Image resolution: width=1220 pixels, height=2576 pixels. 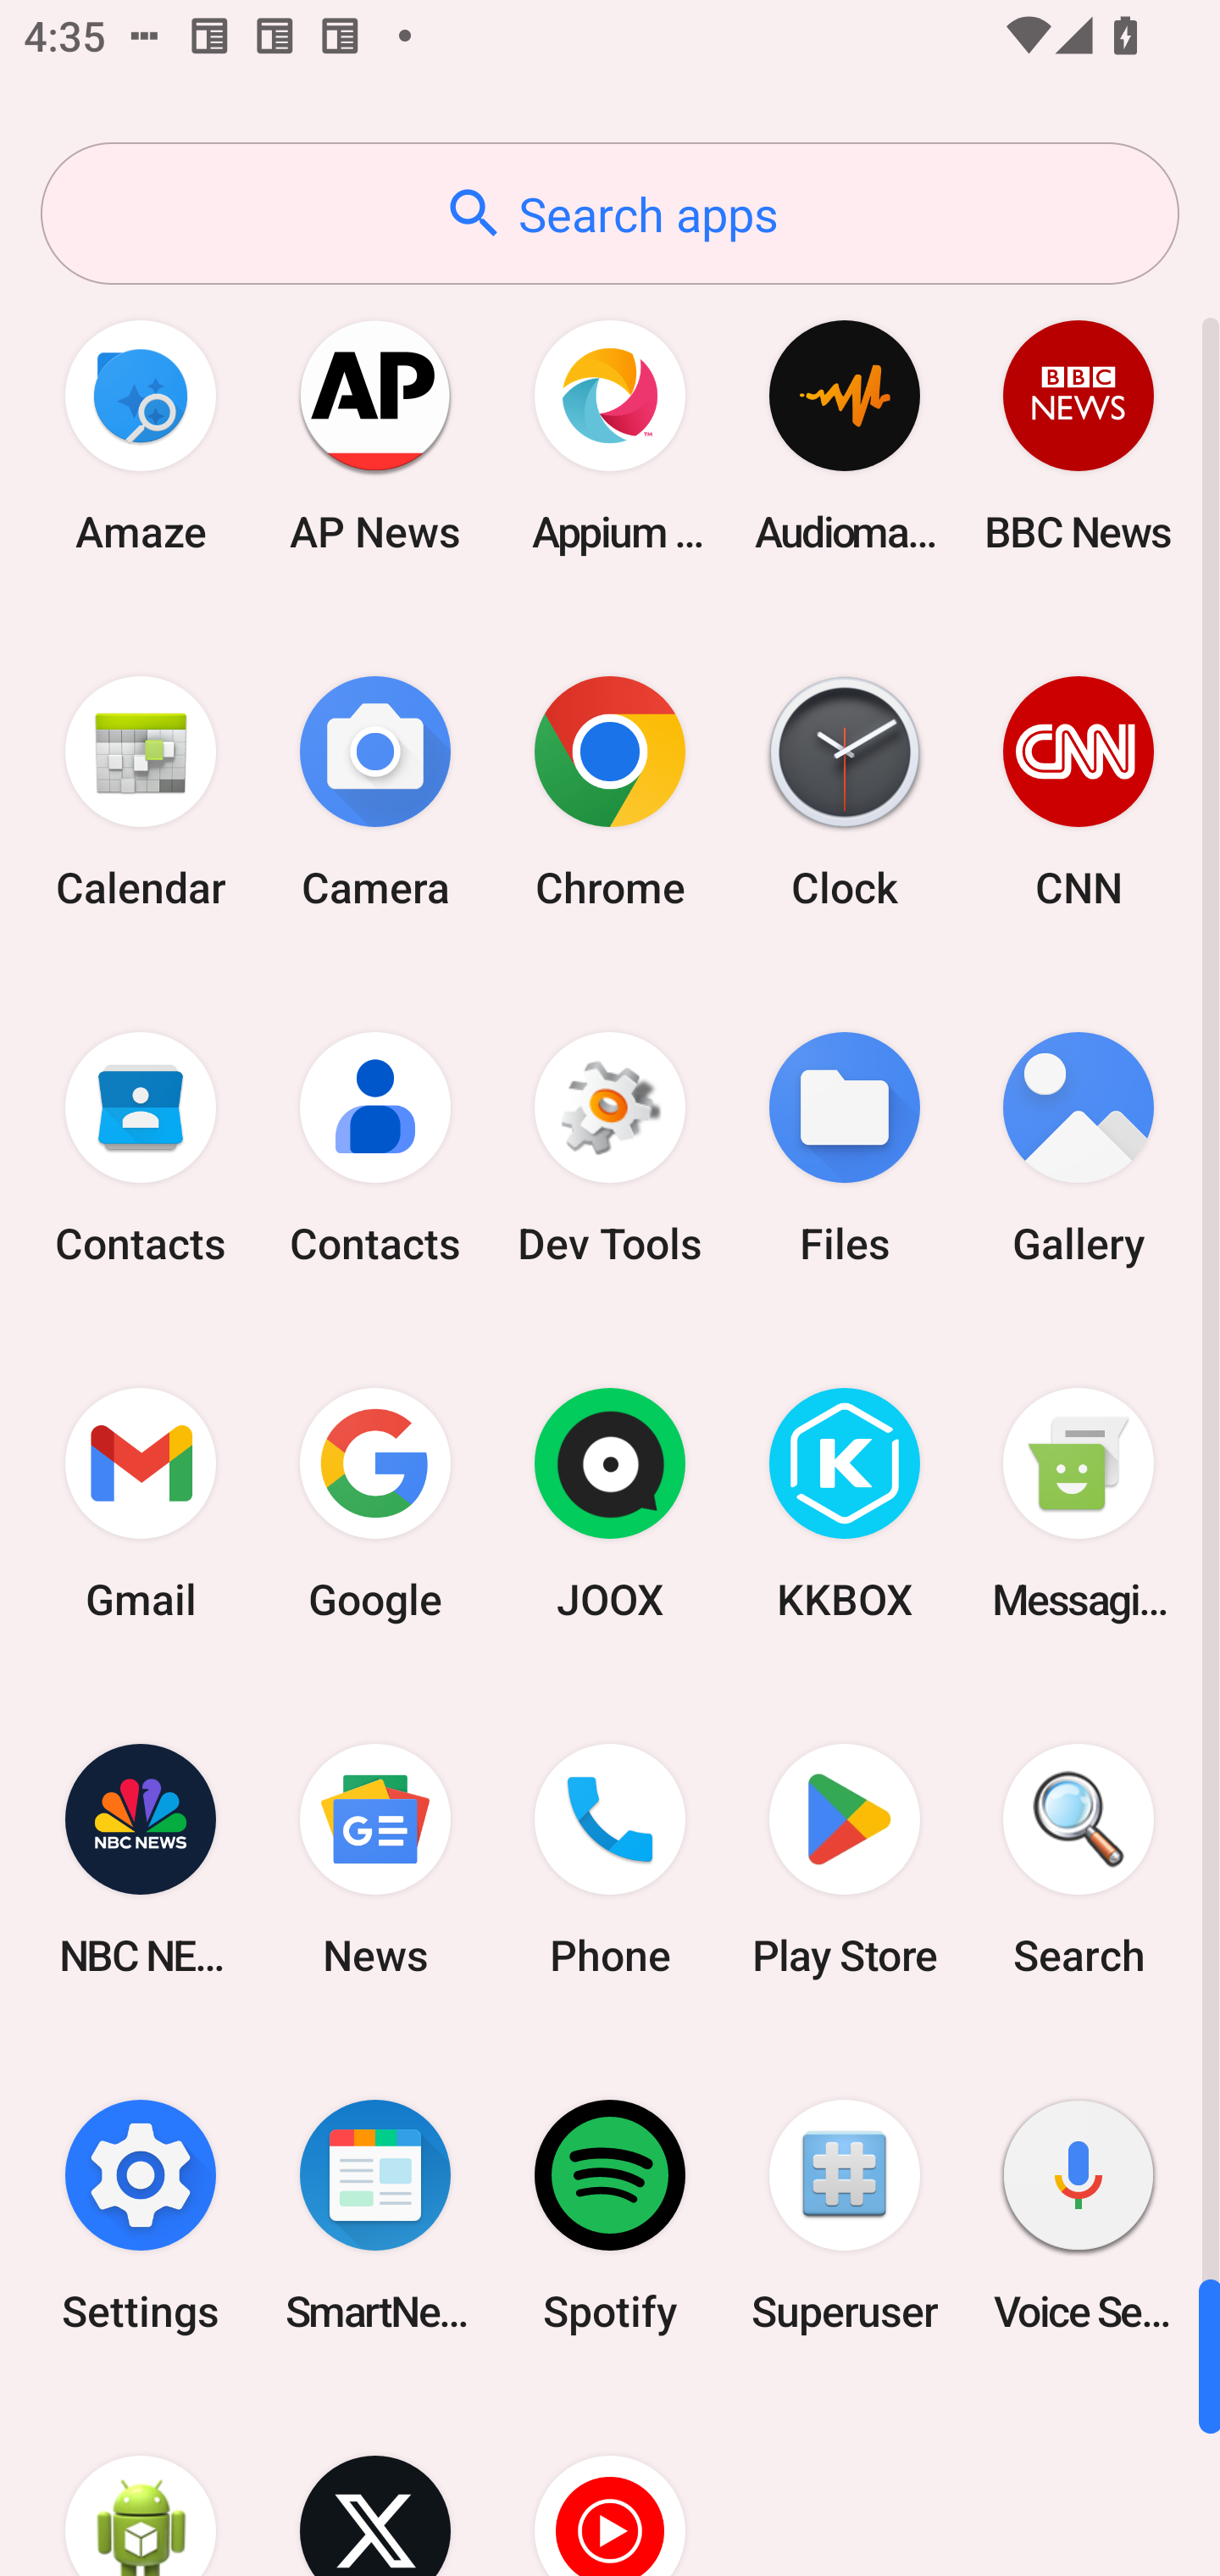 What do you see at coordinates (844, 1504) in the screenshot?
I see `KKBOX` at bounding box center [844, 1504].